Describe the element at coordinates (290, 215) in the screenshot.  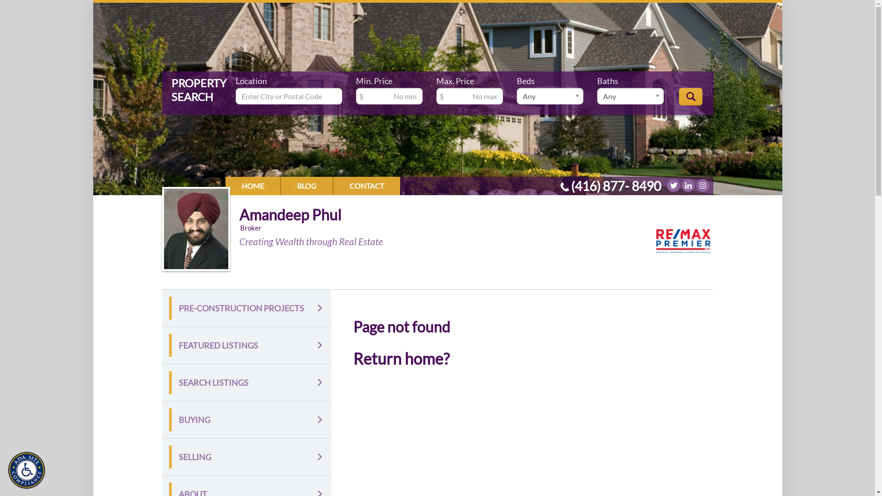
I see `Amandeep Phul` at that location.